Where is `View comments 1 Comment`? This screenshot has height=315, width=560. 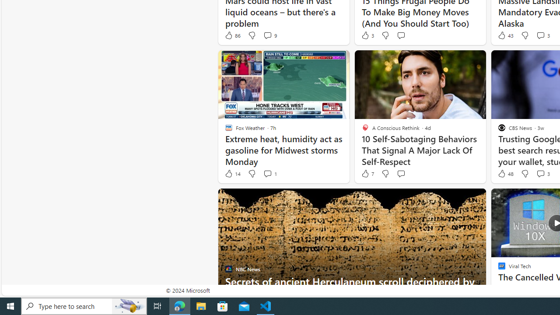 View comments 1 Comment is located at coordinates (269, 174).